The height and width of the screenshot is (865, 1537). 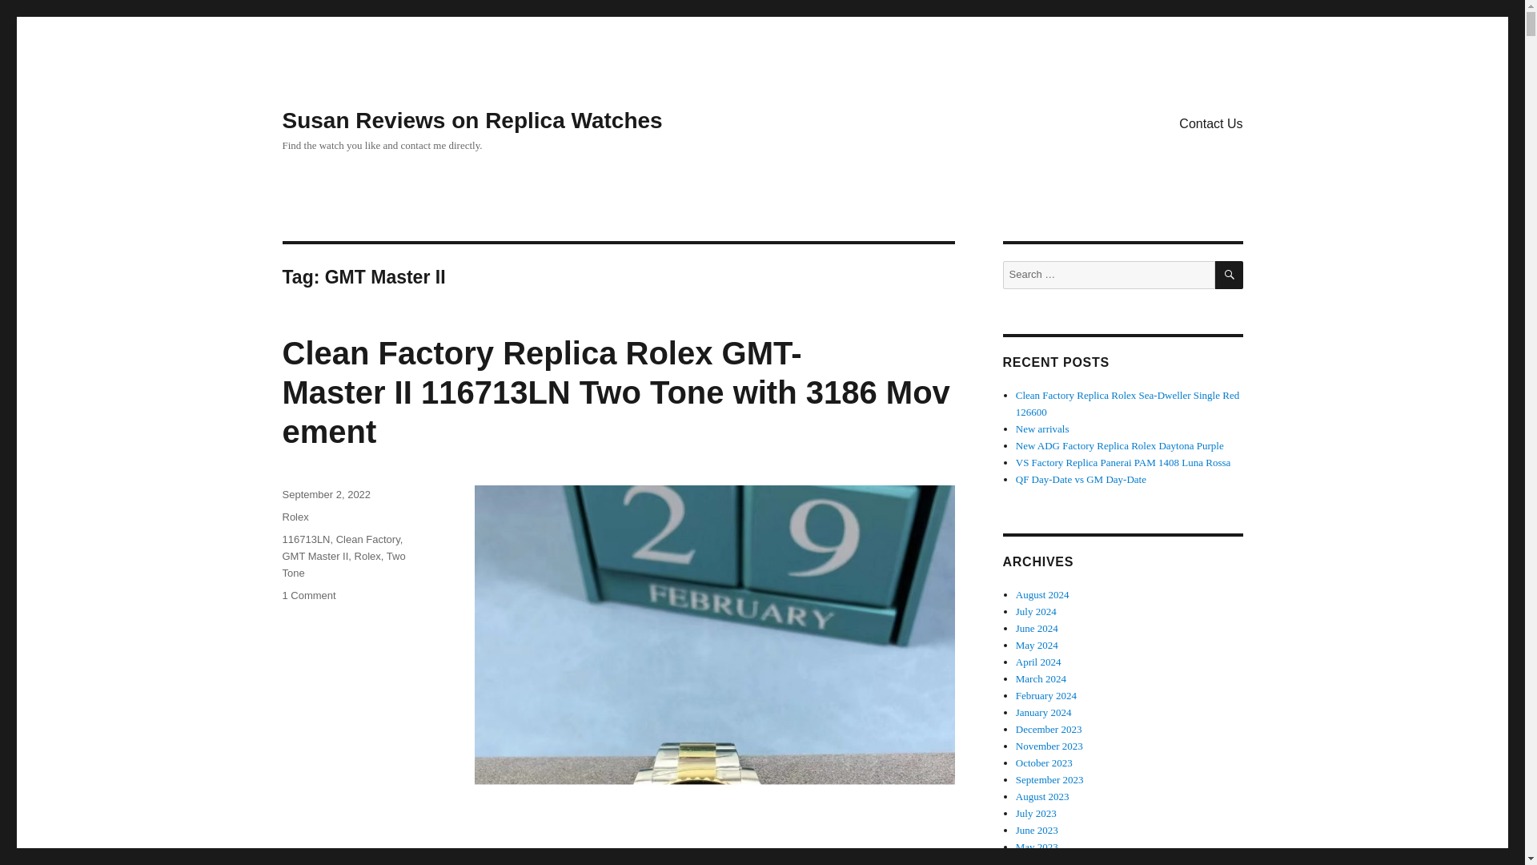 What do you see at coordinates (343, 564) in the screenshot?
I see `Two Tone` at bounding box center [343, 564].